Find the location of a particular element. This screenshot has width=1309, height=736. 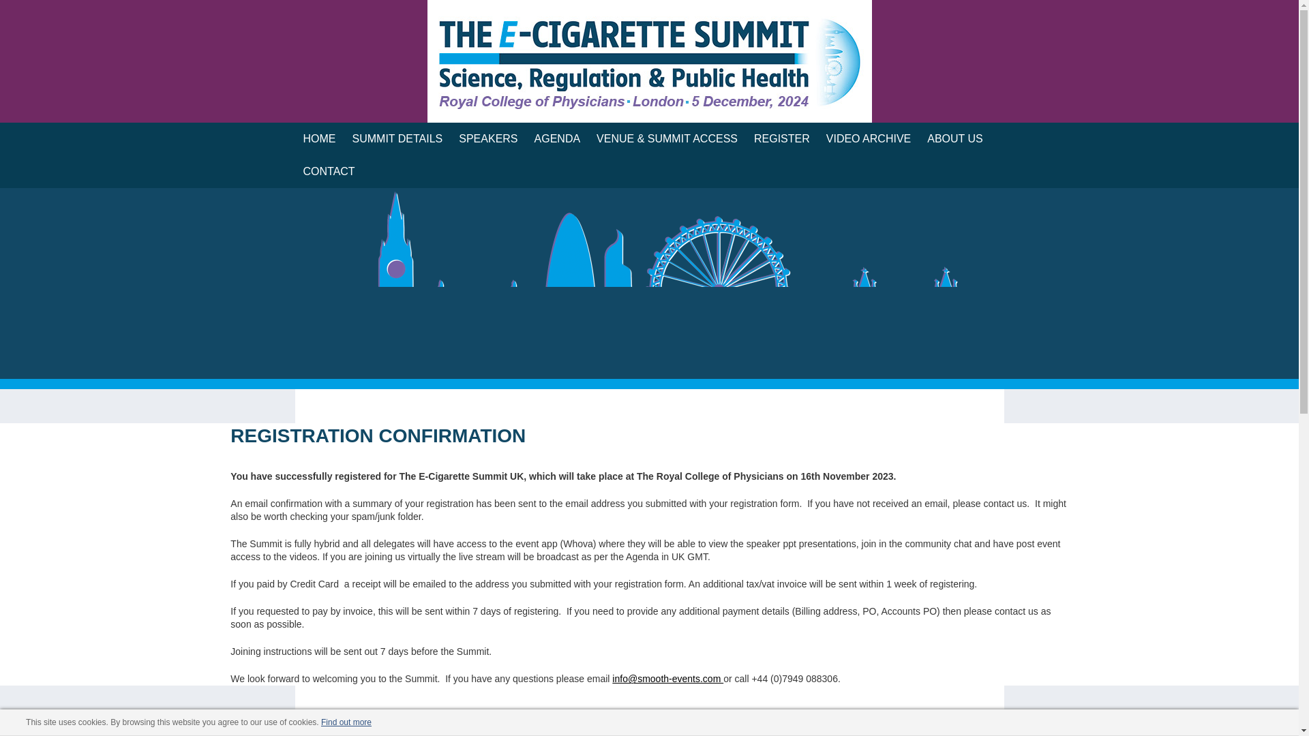

Find out more is located at coordinates (346, 722).